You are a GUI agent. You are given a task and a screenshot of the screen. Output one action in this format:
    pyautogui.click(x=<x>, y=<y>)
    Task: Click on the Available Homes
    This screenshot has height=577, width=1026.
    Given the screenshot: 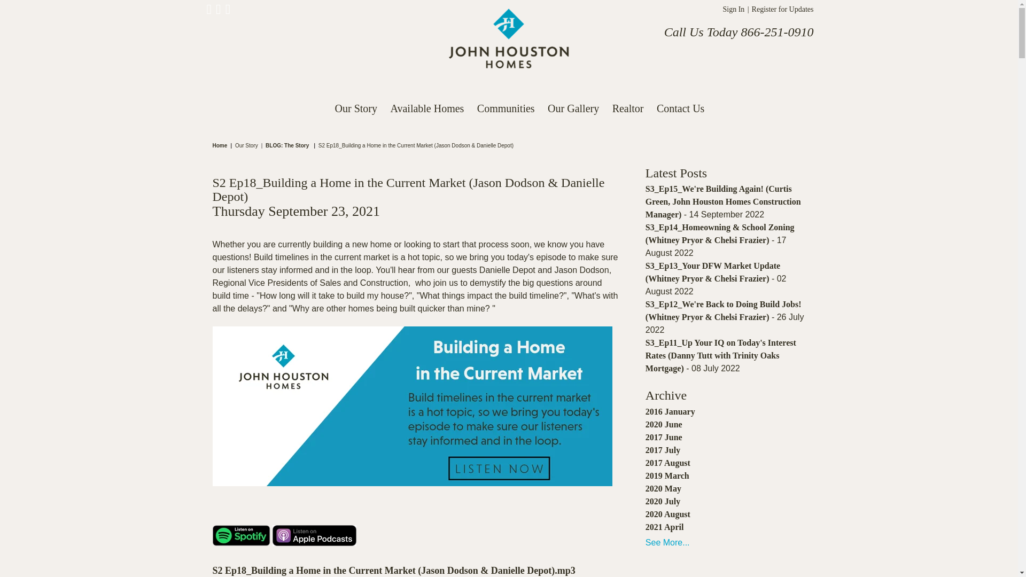 What is the action you would take?
    pyautogui.click(x=426, y=108)
    